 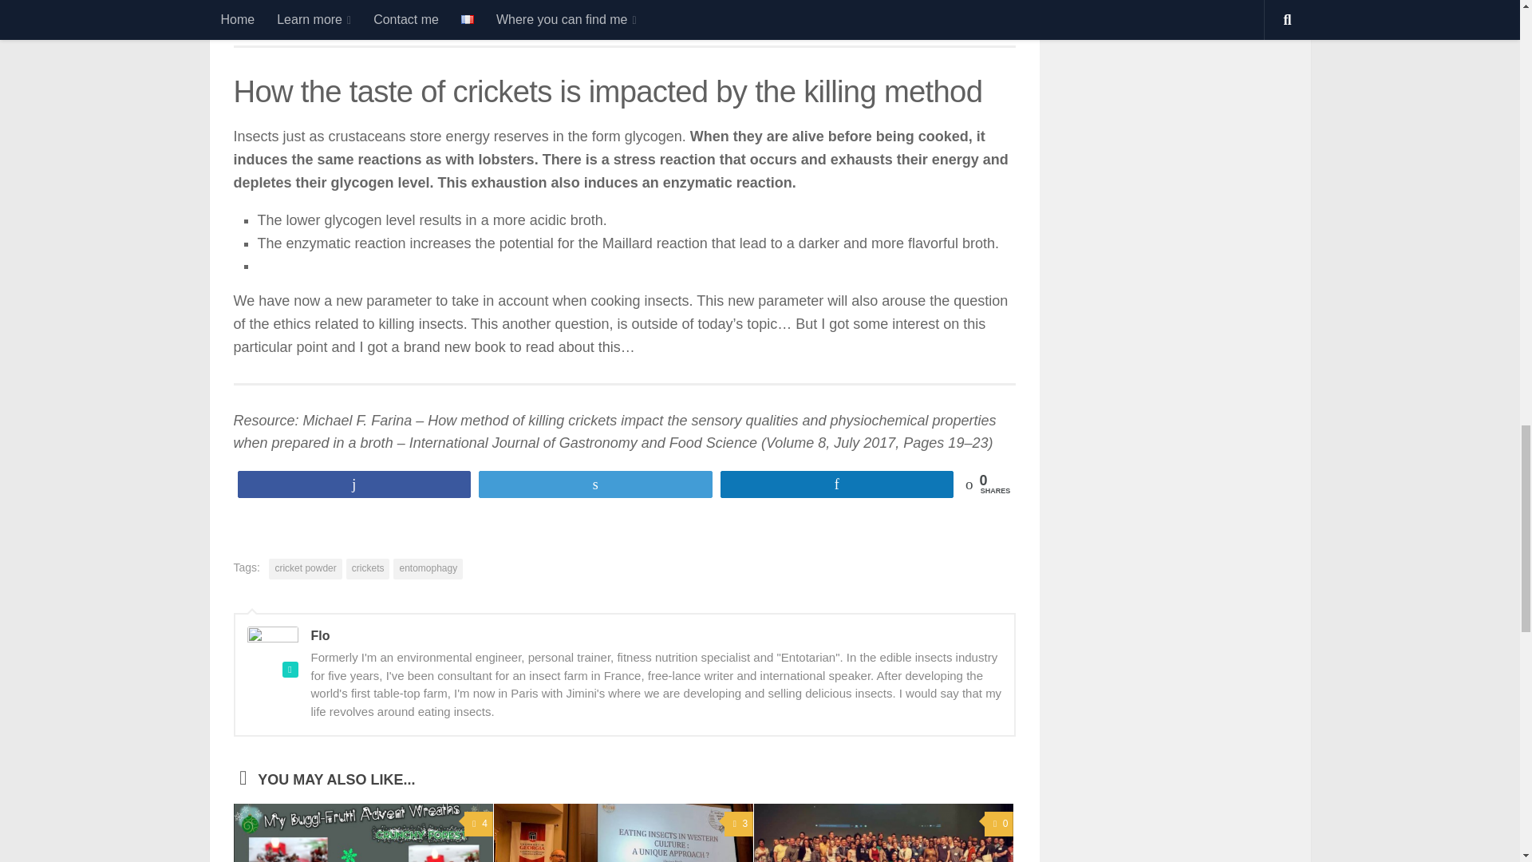 I want to click on entomophagy, so click(x=428, y=568).